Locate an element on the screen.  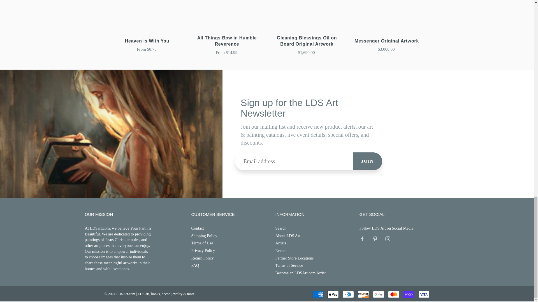
Visa is located at coordinates (424, 294).